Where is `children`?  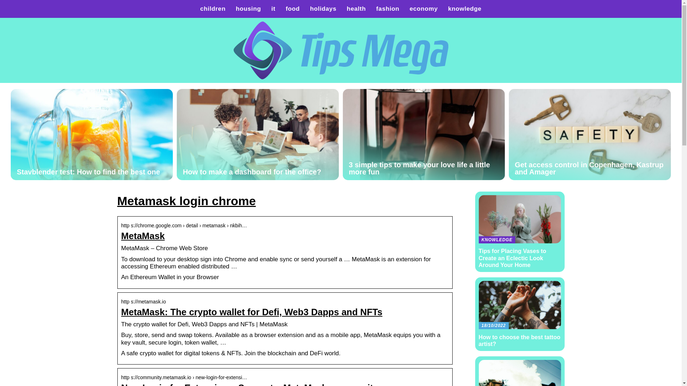
children is located at coordinates (213, 9).